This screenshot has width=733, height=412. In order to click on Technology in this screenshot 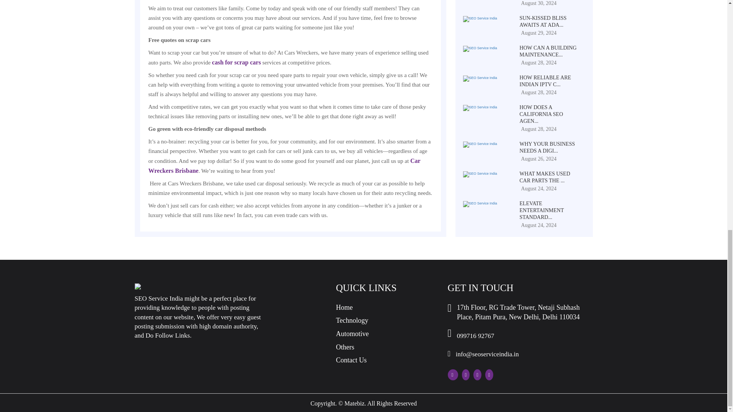, I will do `click(352, 320)`.